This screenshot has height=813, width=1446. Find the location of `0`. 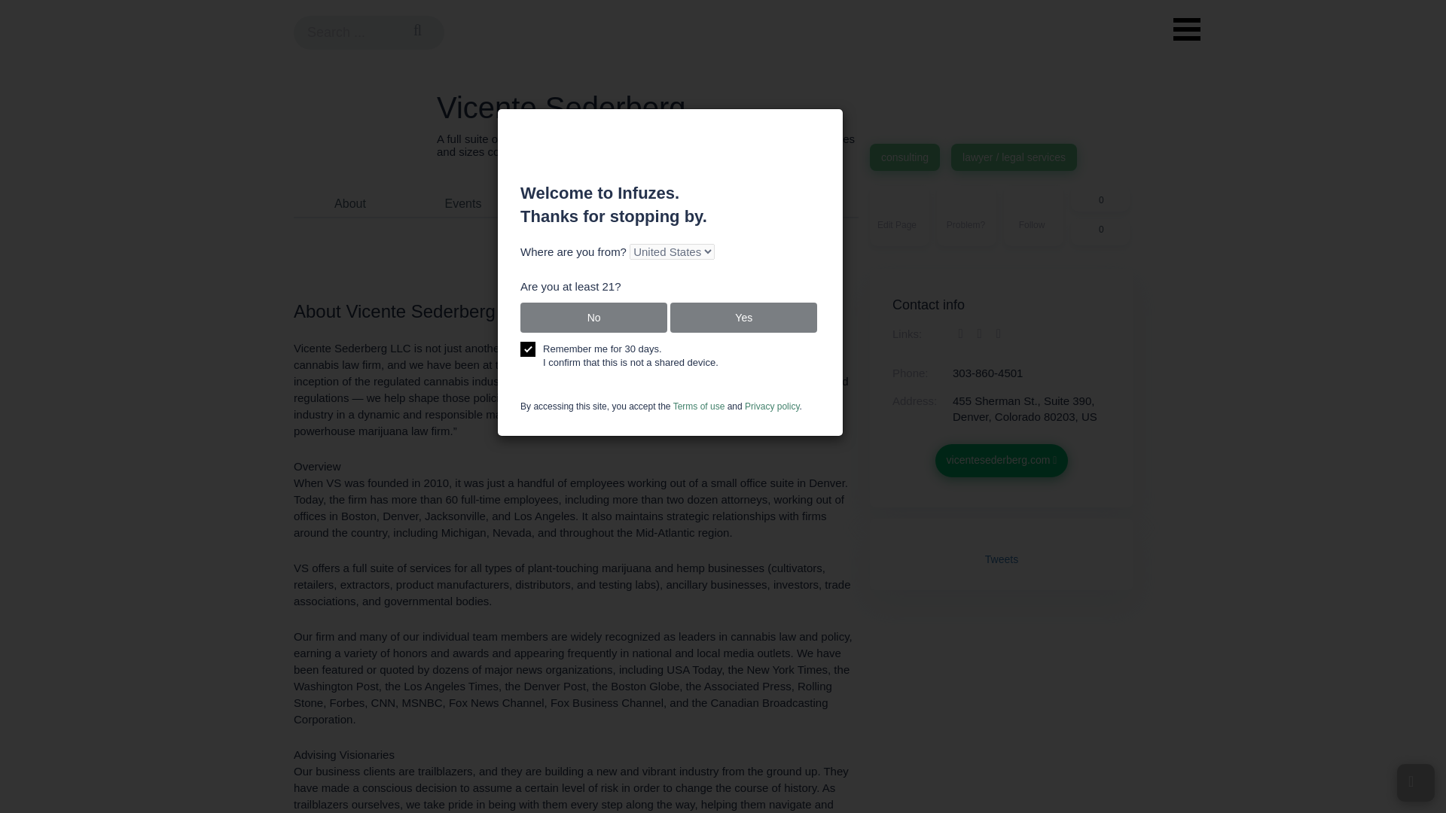

0 is located at coordinates (1100, 232).